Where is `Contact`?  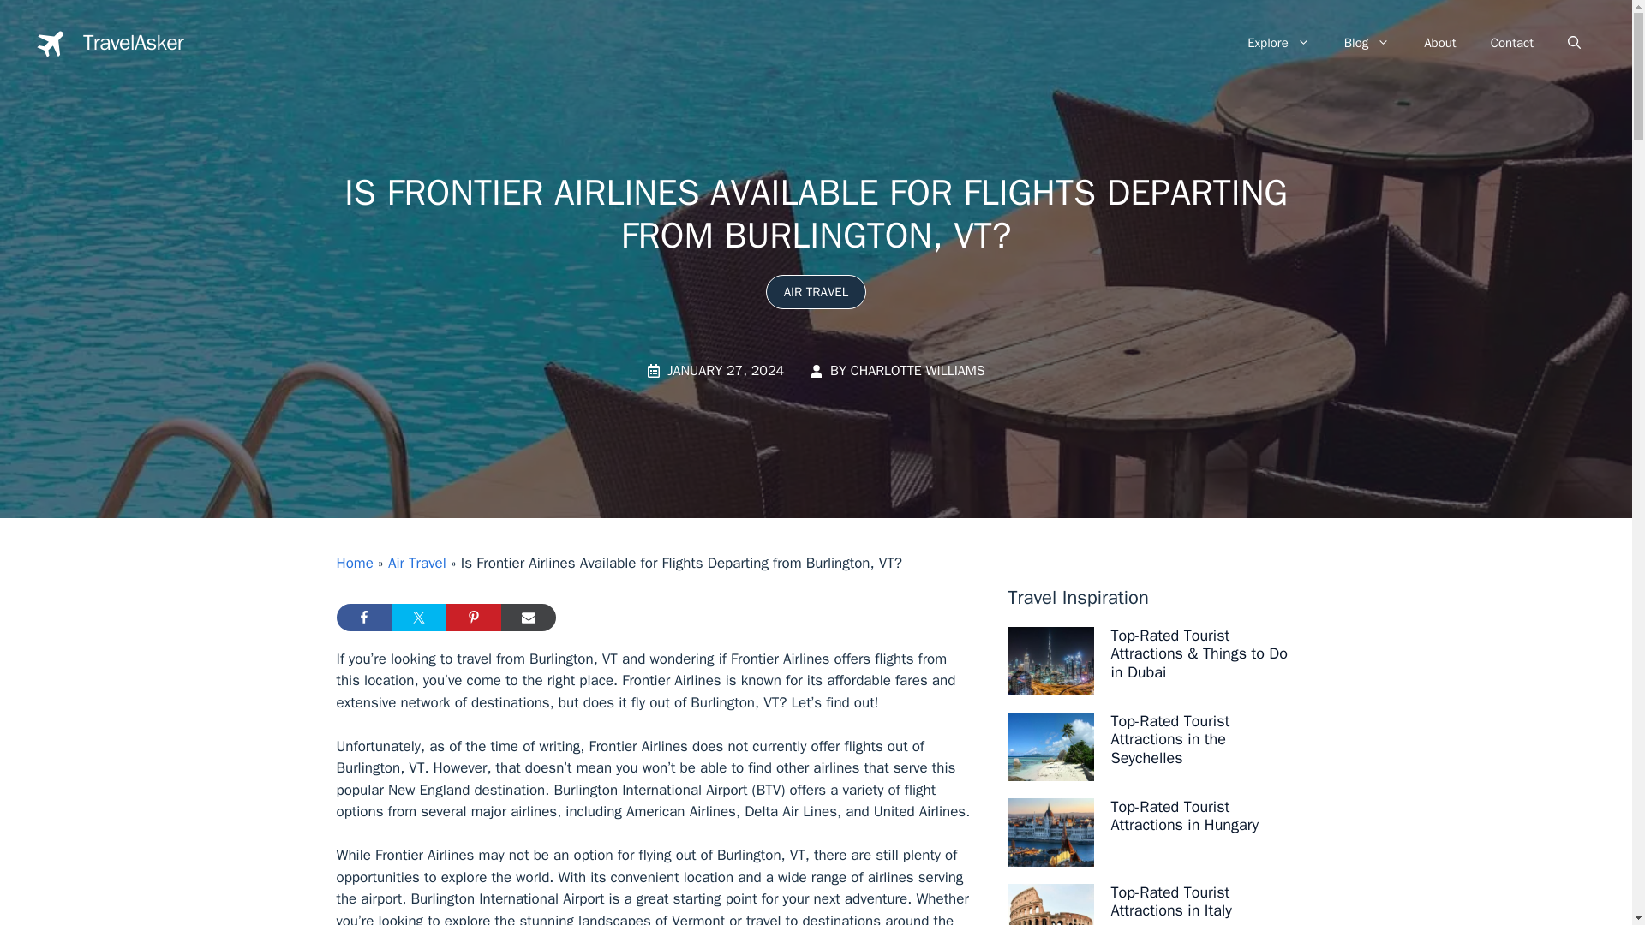
Contact is located at coordinates (1512, 43).